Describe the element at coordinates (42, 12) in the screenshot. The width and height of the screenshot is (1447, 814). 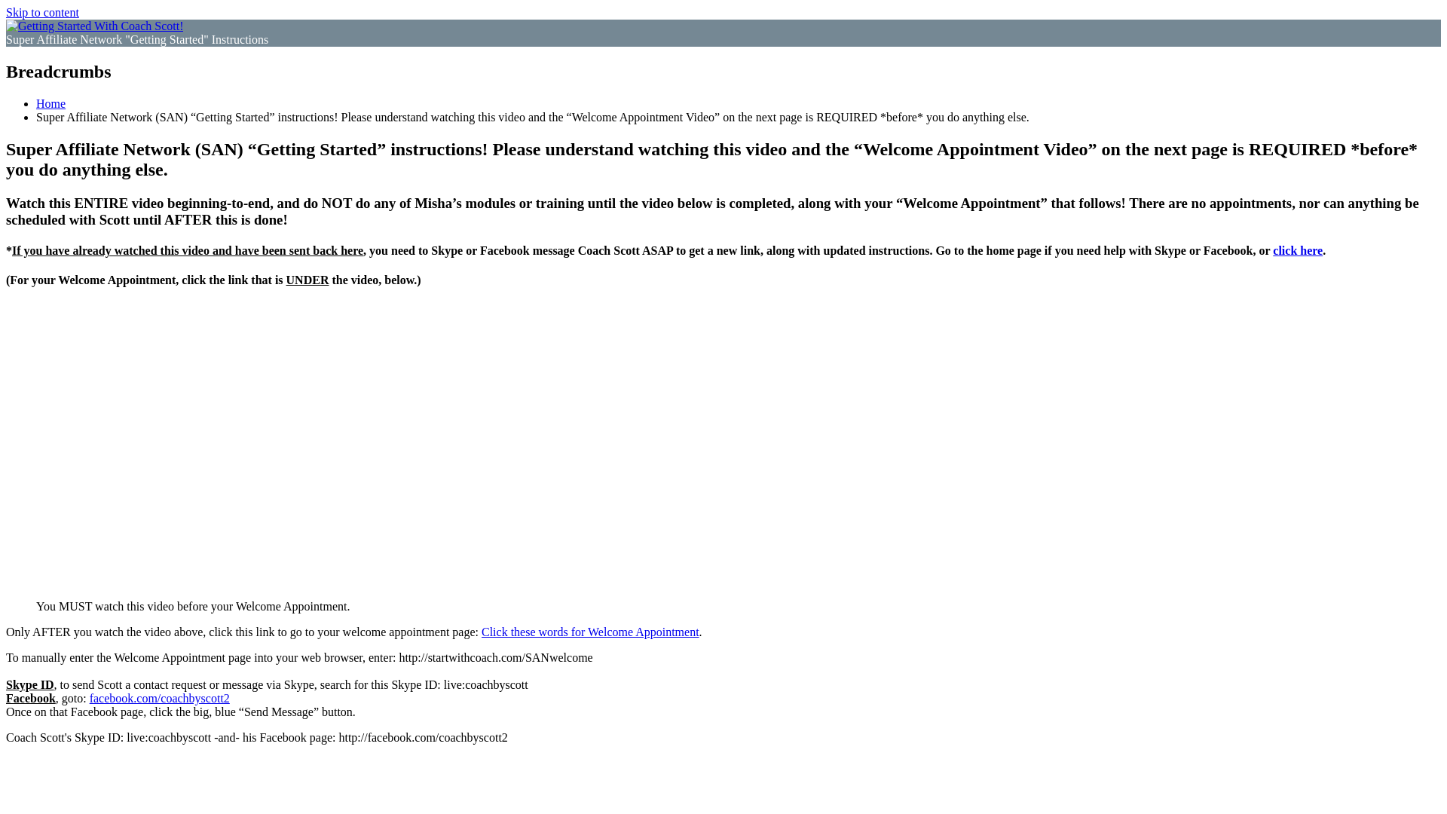
I see `Skip to content` at that location.